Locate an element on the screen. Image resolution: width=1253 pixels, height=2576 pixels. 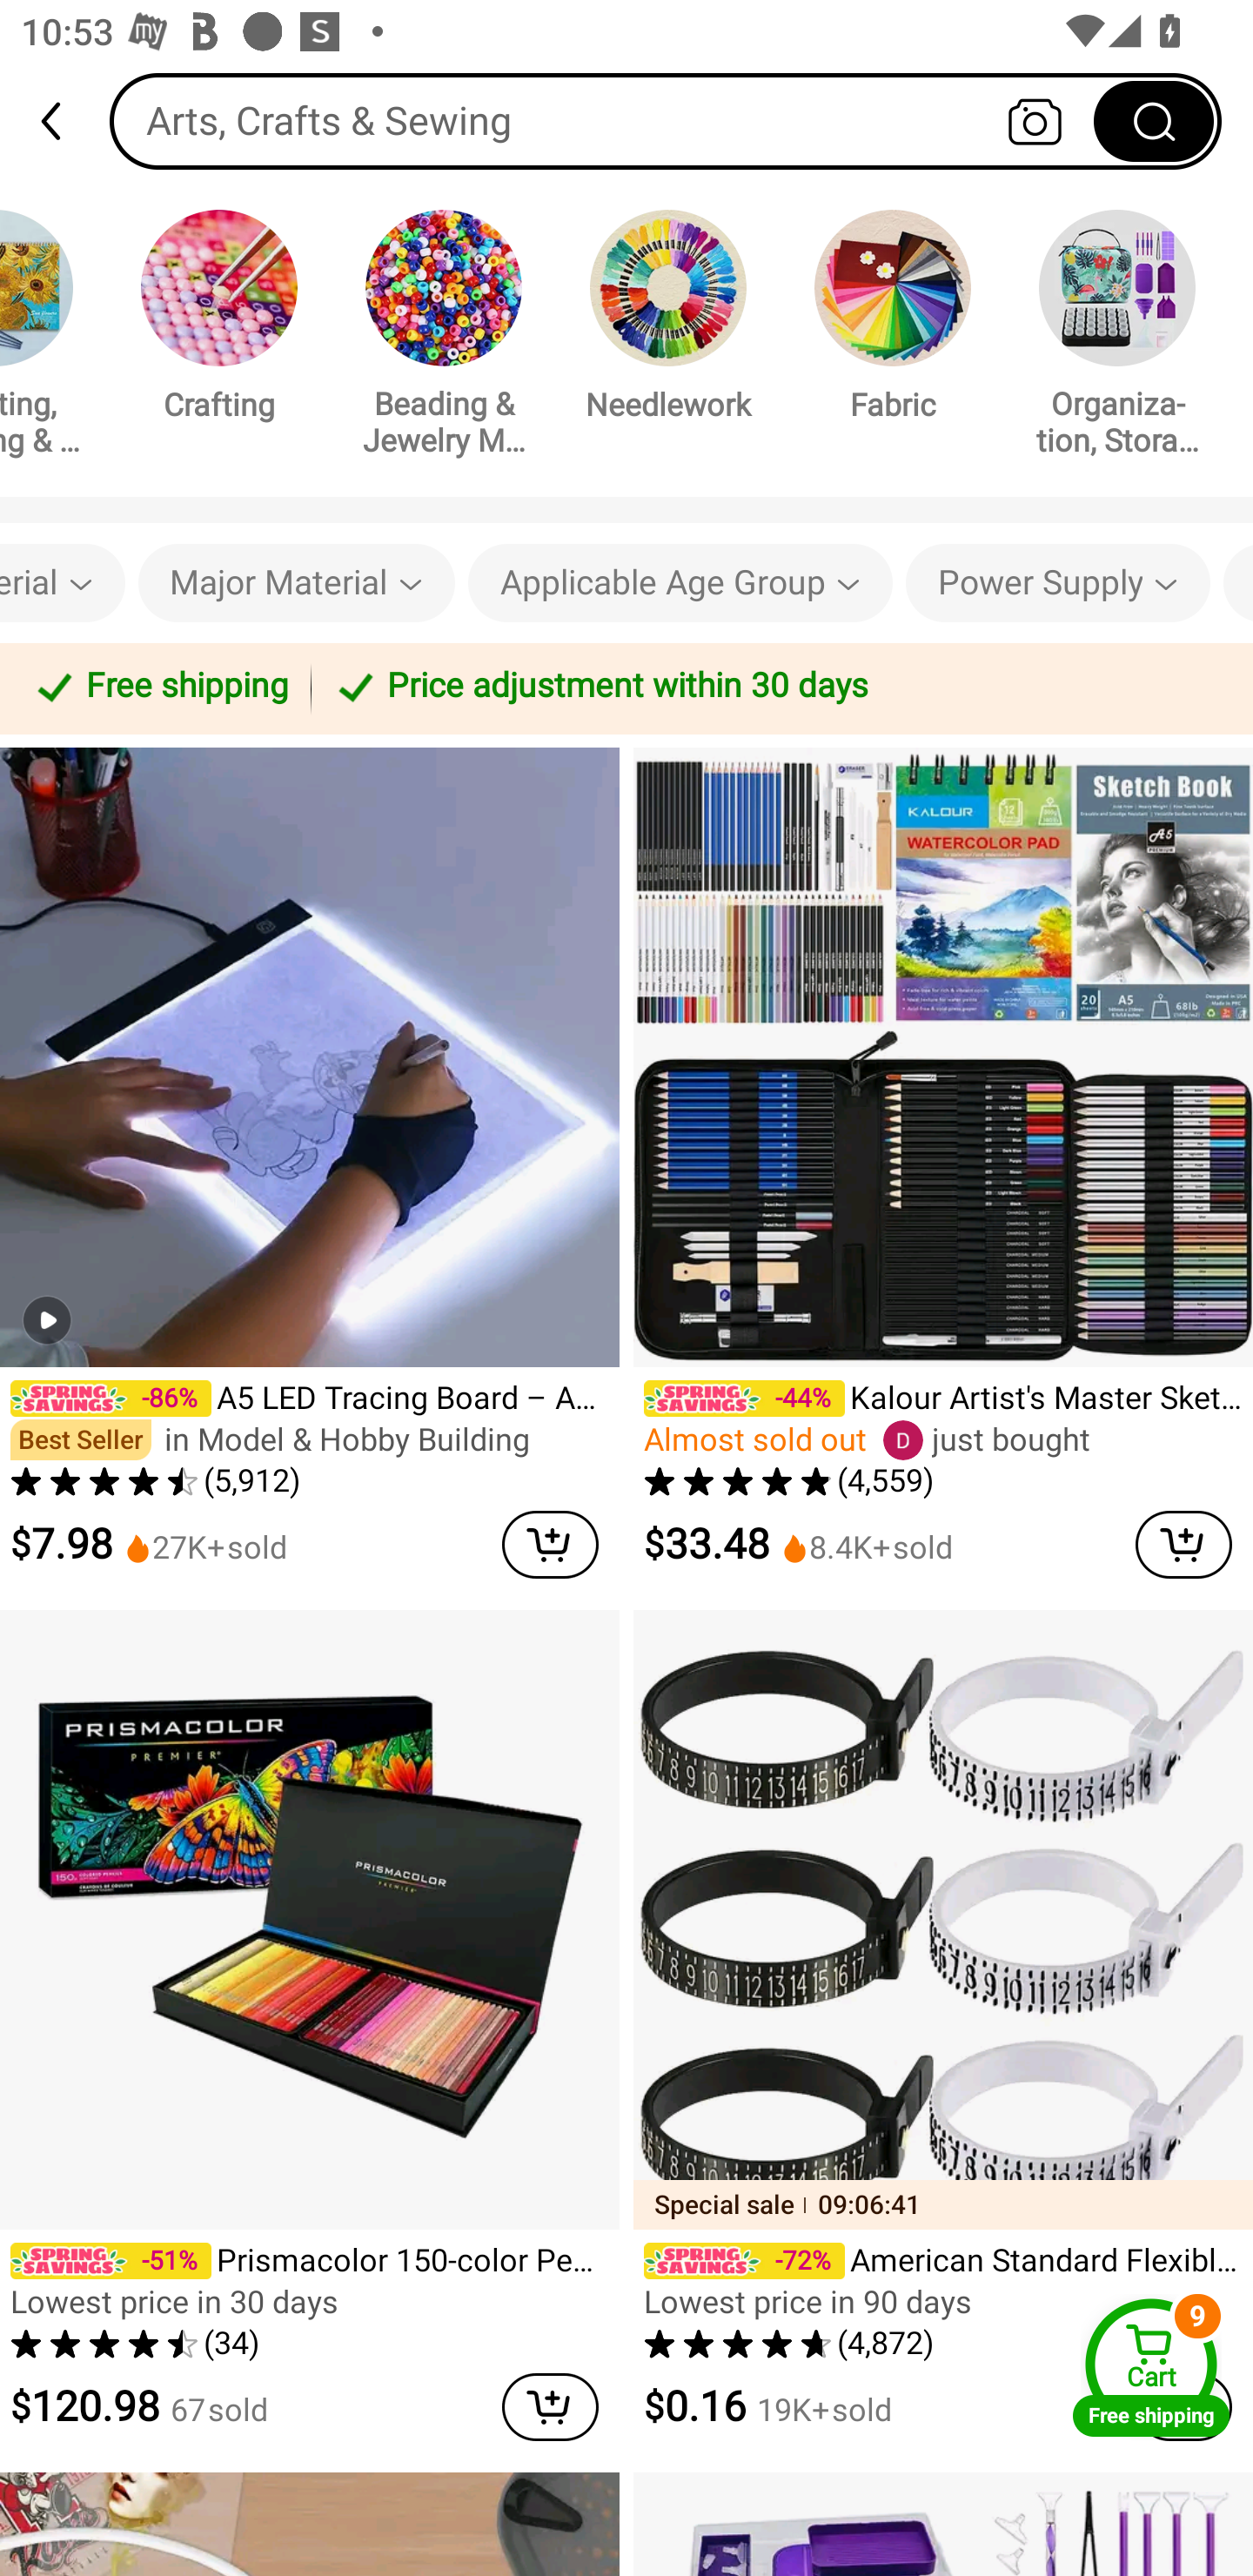
Arts, Crafts & Sewing is located at coordinates (666, 120).